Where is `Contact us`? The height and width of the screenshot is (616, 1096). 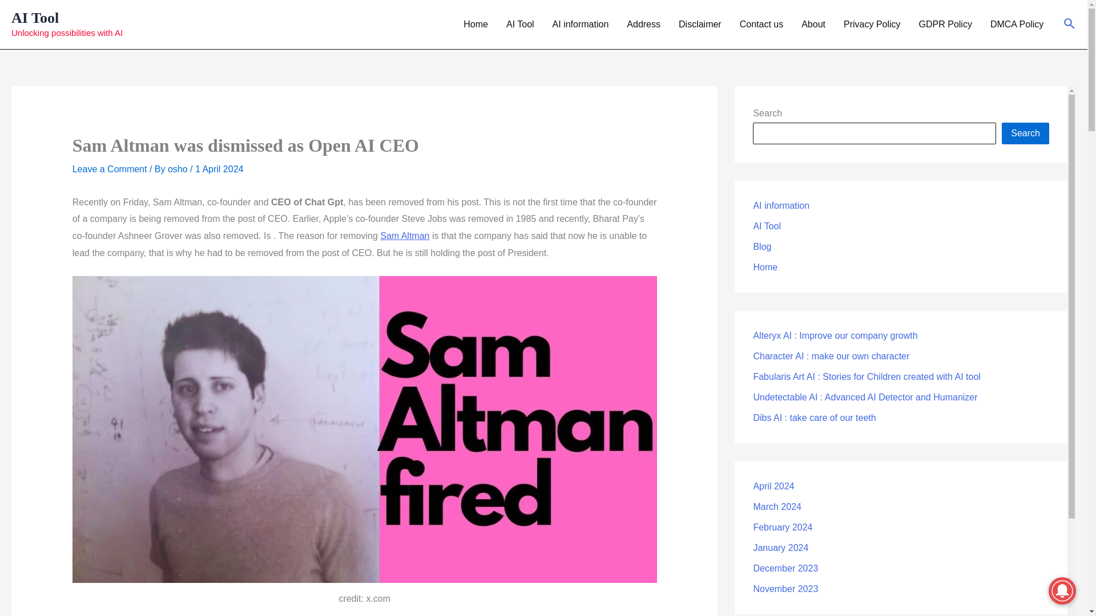 Contact us is located at coordinates (761, 25).